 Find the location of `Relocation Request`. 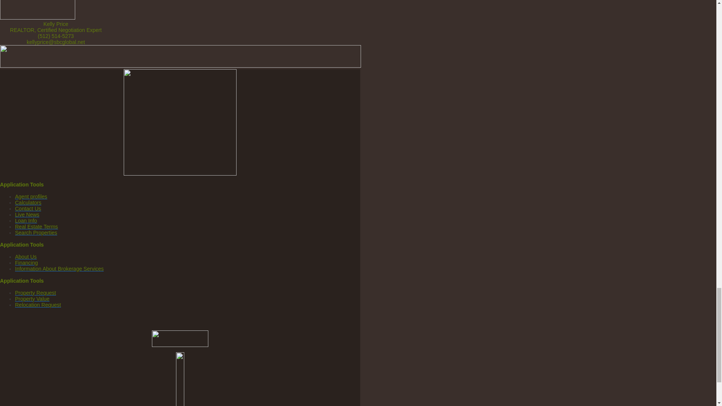

Relocation Request is located at coordinates (38, 304).